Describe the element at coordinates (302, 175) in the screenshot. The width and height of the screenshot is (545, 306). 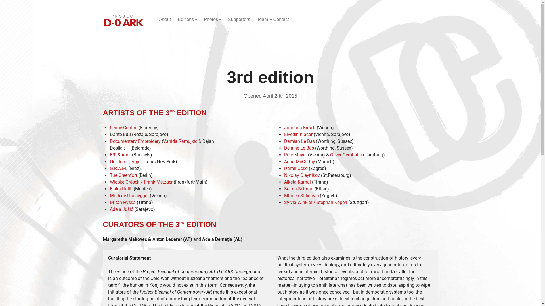
I see `Nikolay Oleynikov` at that location.